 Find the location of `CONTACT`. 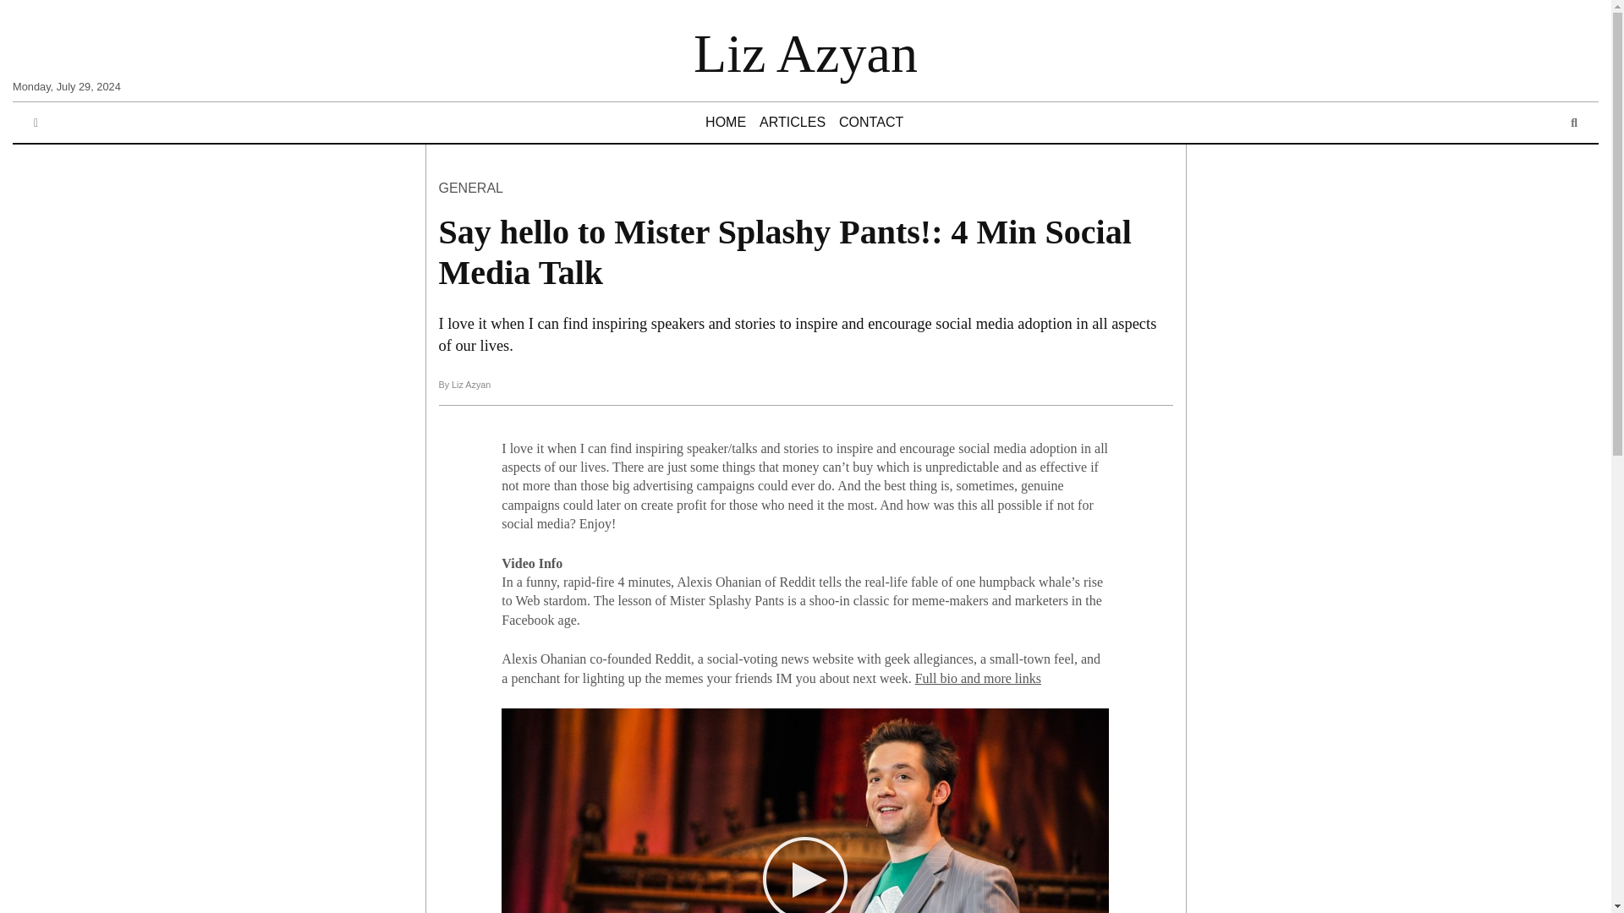

CONTACT is located at coordinates (870, 123).